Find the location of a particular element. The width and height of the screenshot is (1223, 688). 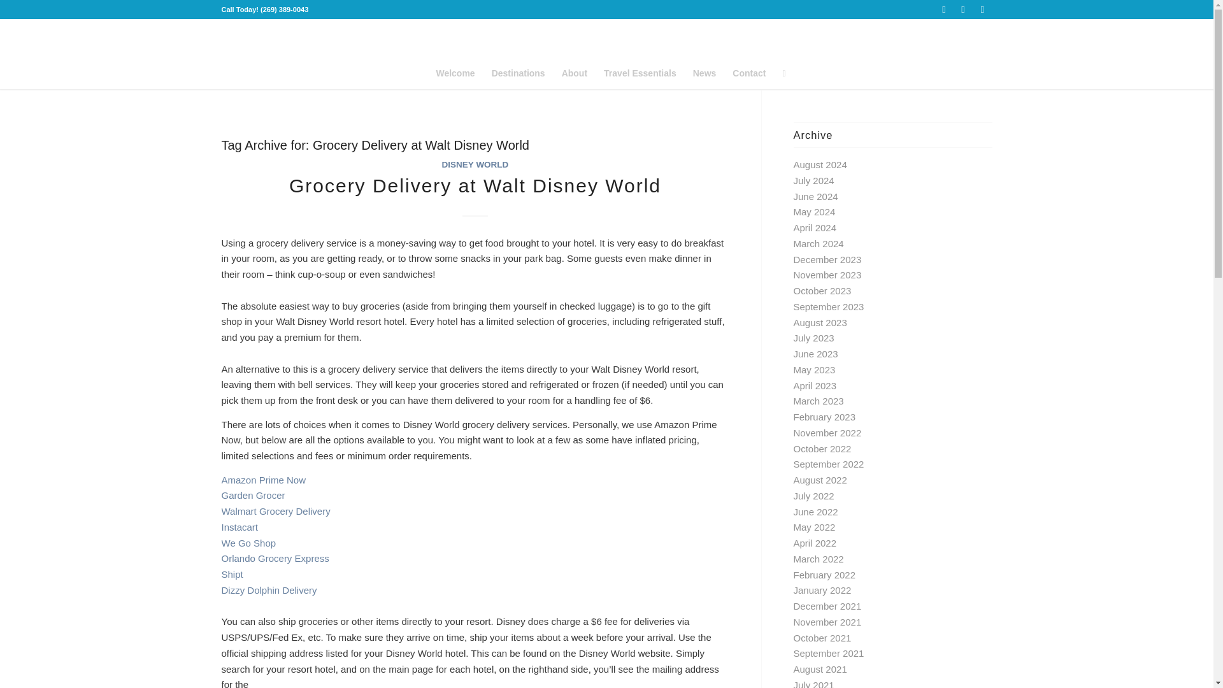

Amazon Prime Now is located at coordinates (264, 479).